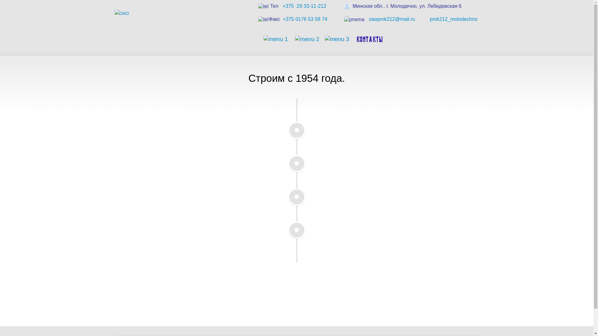  Describe the element at coordinates (394, 19) in the screenshot. I see `oaopmk212@mail.ru ` at that location.